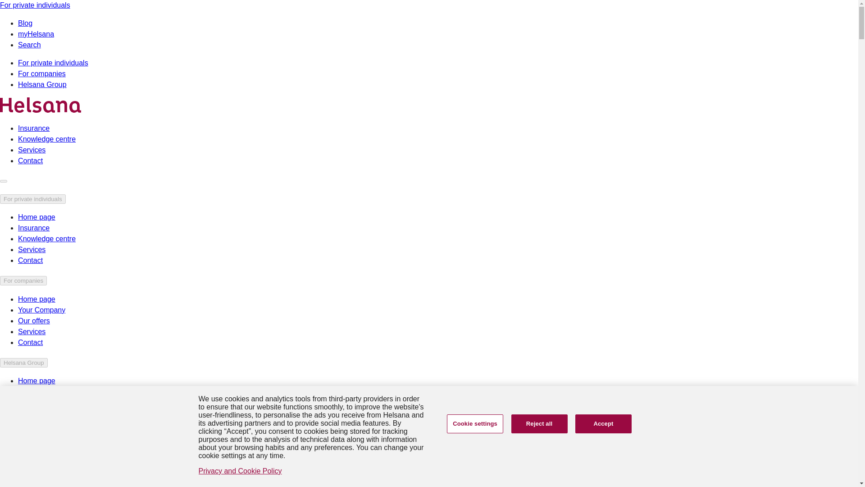 The width and height of the screenshot is (865, 487). Describe the element at coordinates (539, 424) in the screenshot. I see `Reject all` at that location.